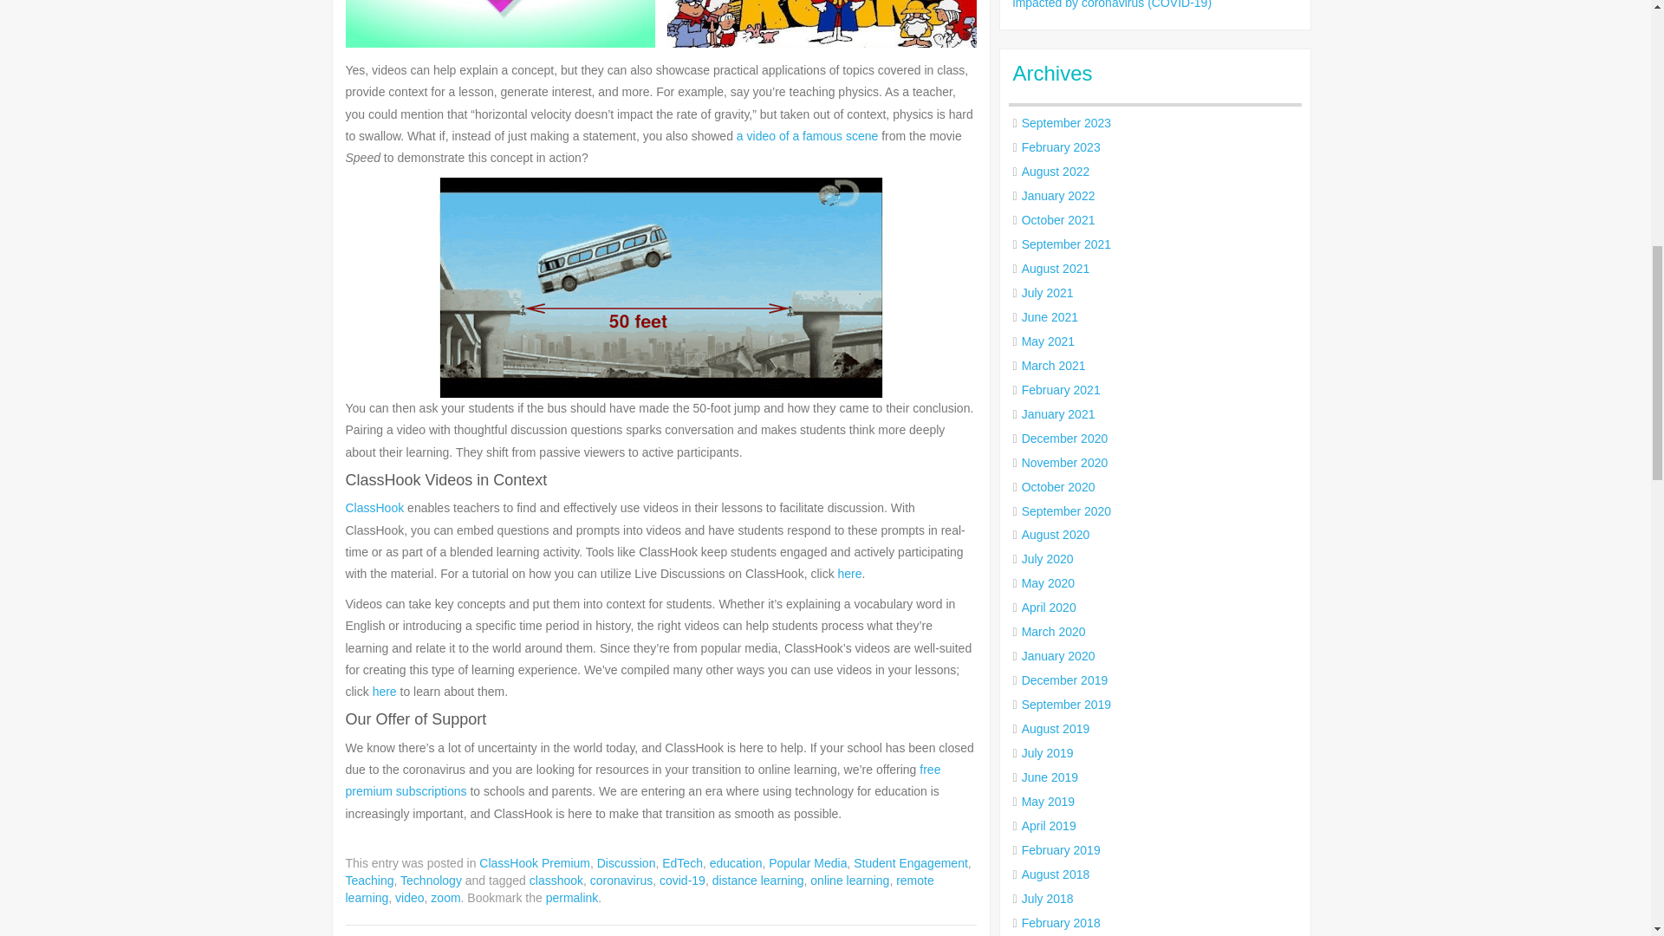 This screenshot has width=1664, height=936. I want to click on video, so click(409, 898).